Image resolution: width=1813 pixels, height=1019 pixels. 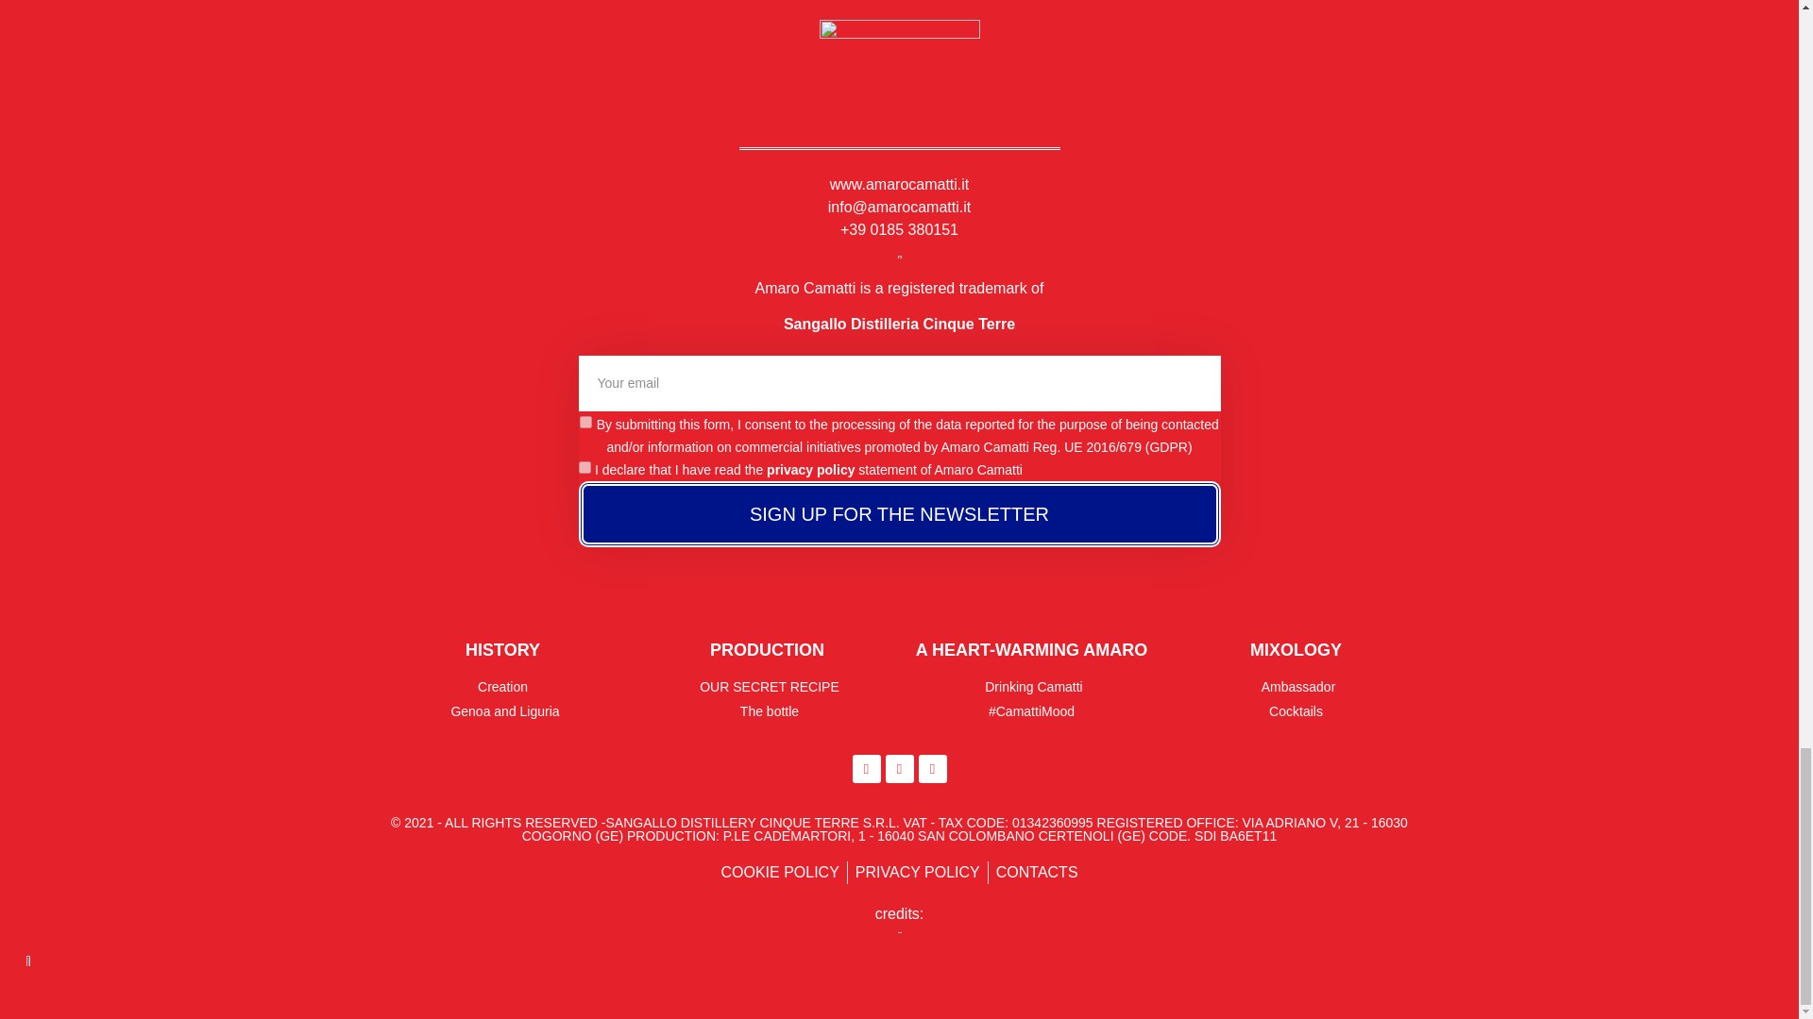 What do you see at coordinates (502, 649) in the screenshot?
I see `HISTORY` at bounding box center [502, 649].